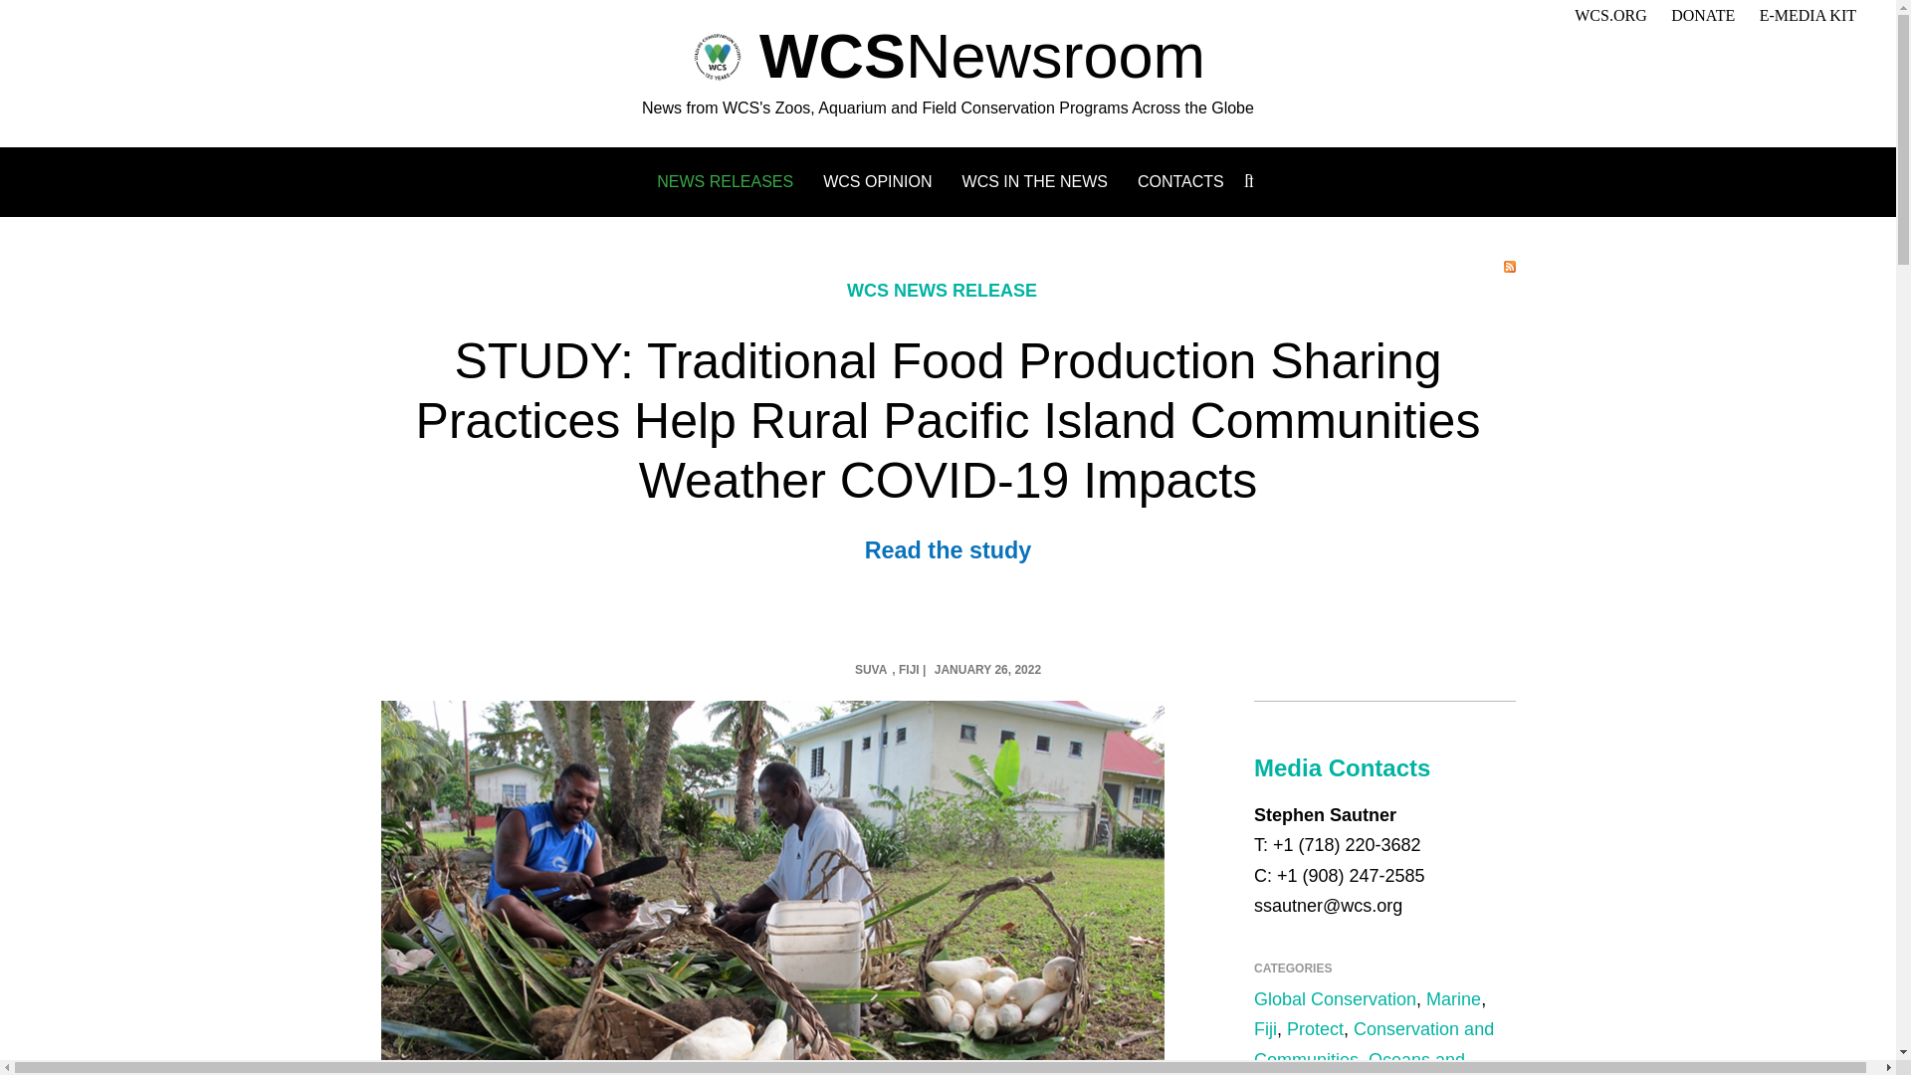 This screenshot has height=1075, width=1911. I want to click on WCS IN THE NEWS, so click(1035, 181).